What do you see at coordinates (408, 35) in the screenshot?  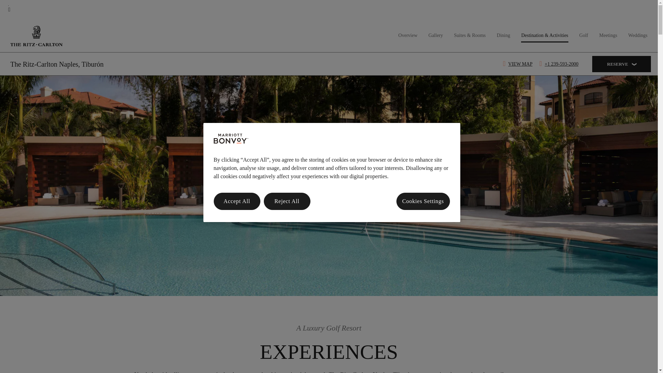 I see `Overview` at bounding box center [408, 35].